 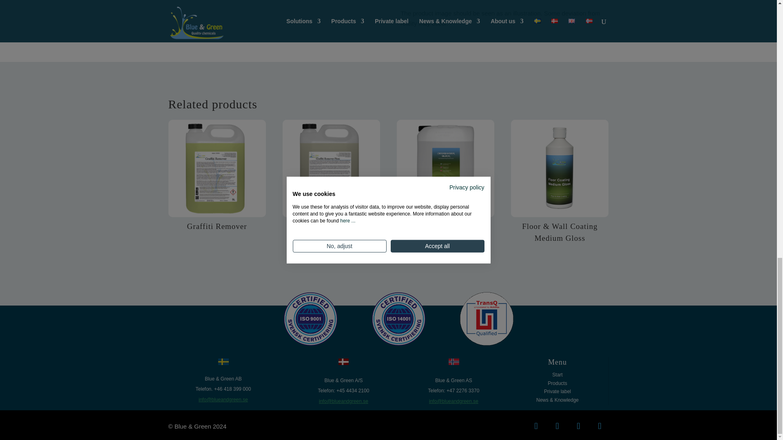 I want to click on Follow on LinkedIn, so click(x=557, y=426).